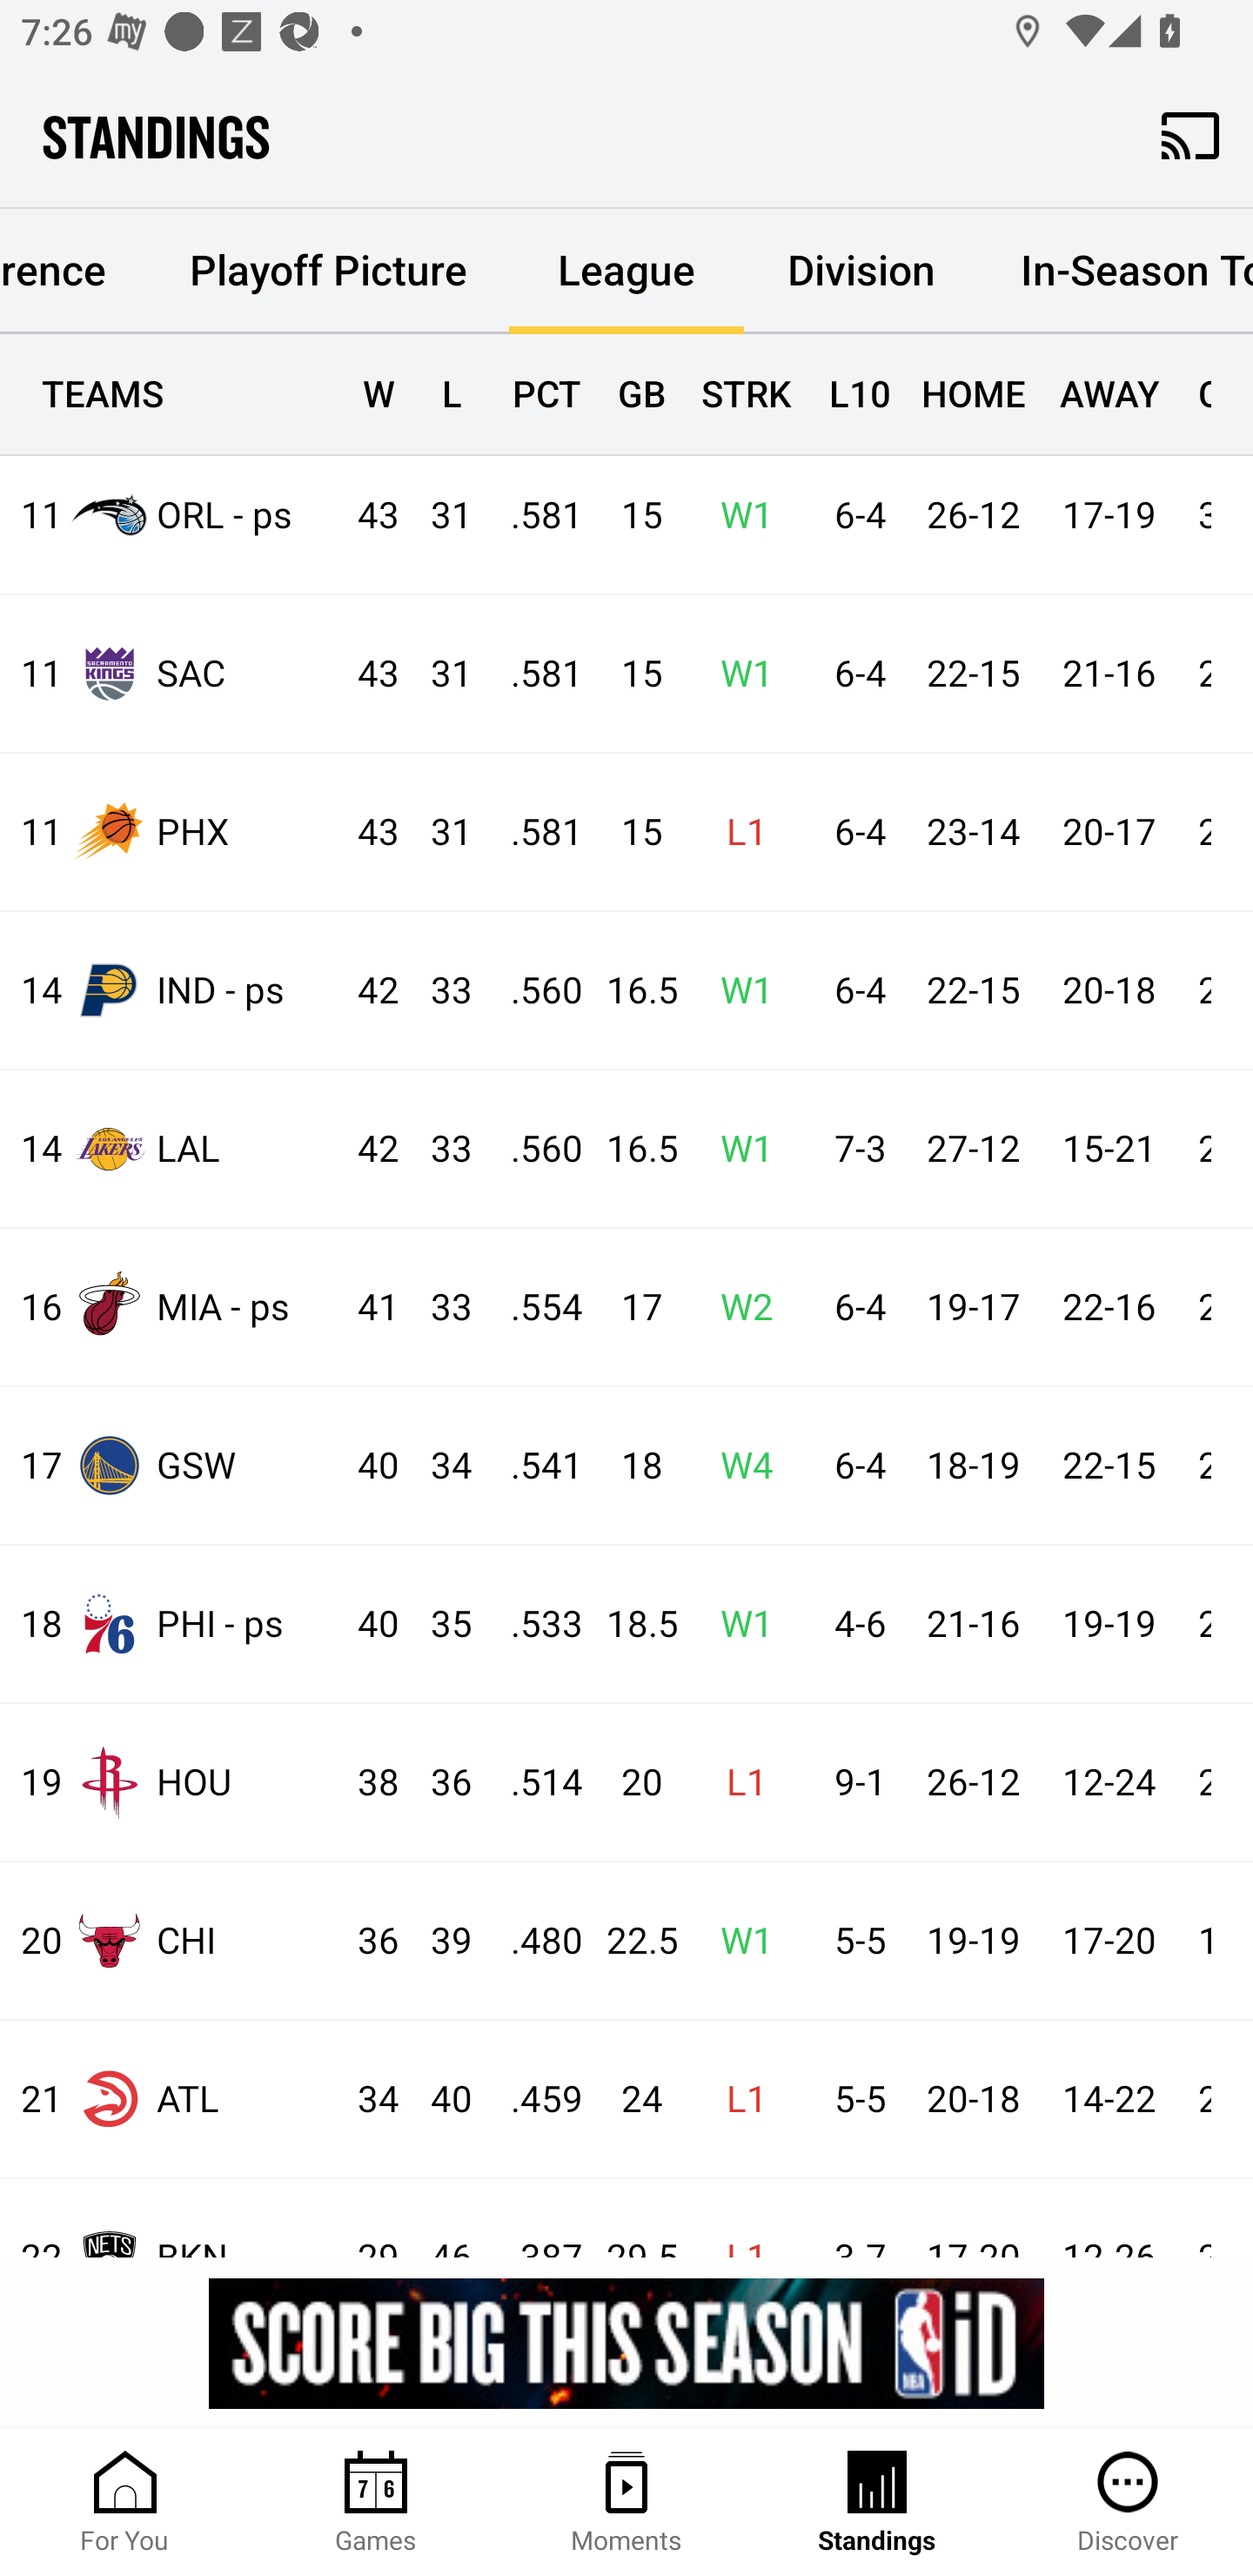 The height and width of the screenshot is (2576, 1253). What do you see at coordinates (327, 272) in the screenshot?
I see `Playoff Picture` at bounding box center [327, 272].